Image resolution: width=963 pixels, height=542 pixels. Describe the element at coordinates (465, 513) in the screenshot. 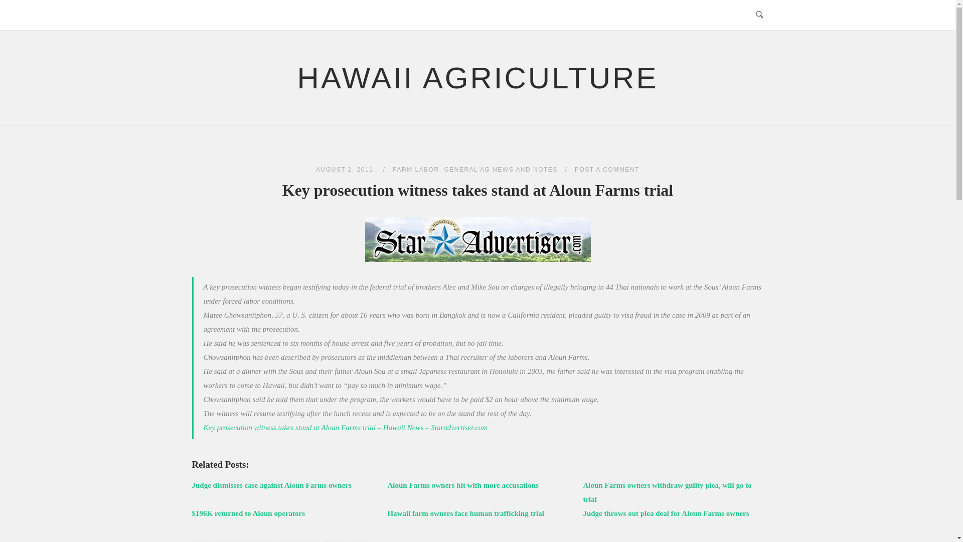

I see `Hawaii farm owners face human trafficking trial` at that location.